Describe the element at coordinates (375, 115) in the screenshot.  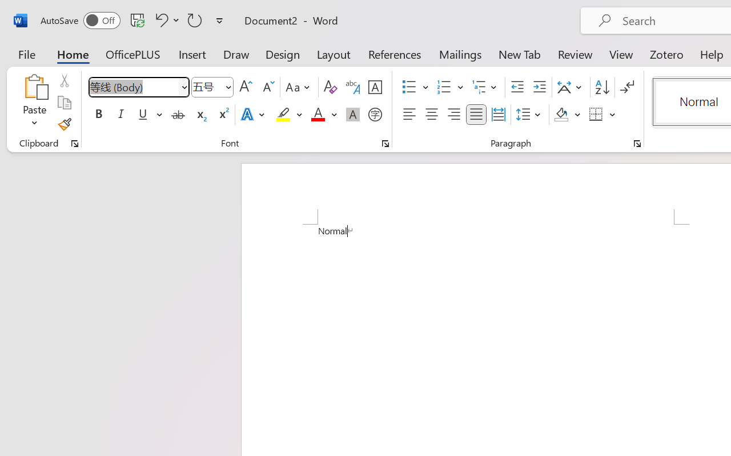
I see `Enclose Characters...` at that location.